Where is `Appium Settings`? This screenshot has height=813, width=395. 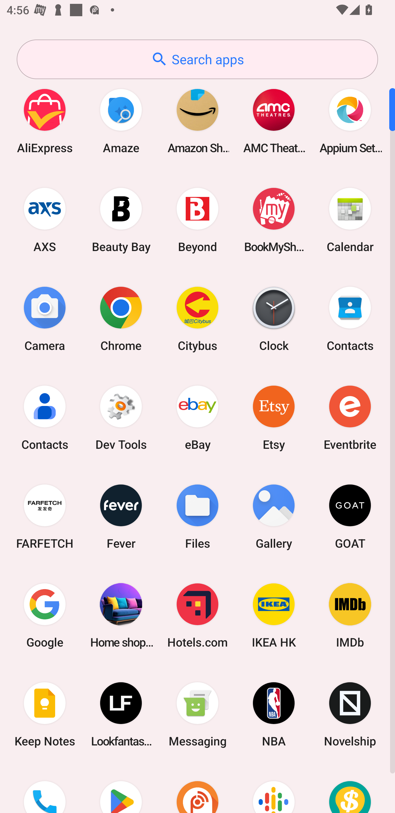 Appium Settings is located at coordinates (350, 121).